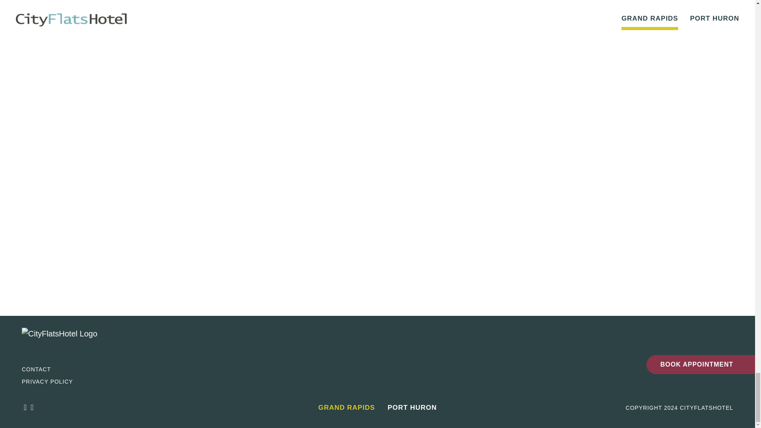 This screenshot has width=761, height=428. What do you see at coordinates (59, 338) in the screenshot?
I see `CityFlatsHotel` at bounding box center [59, 338].